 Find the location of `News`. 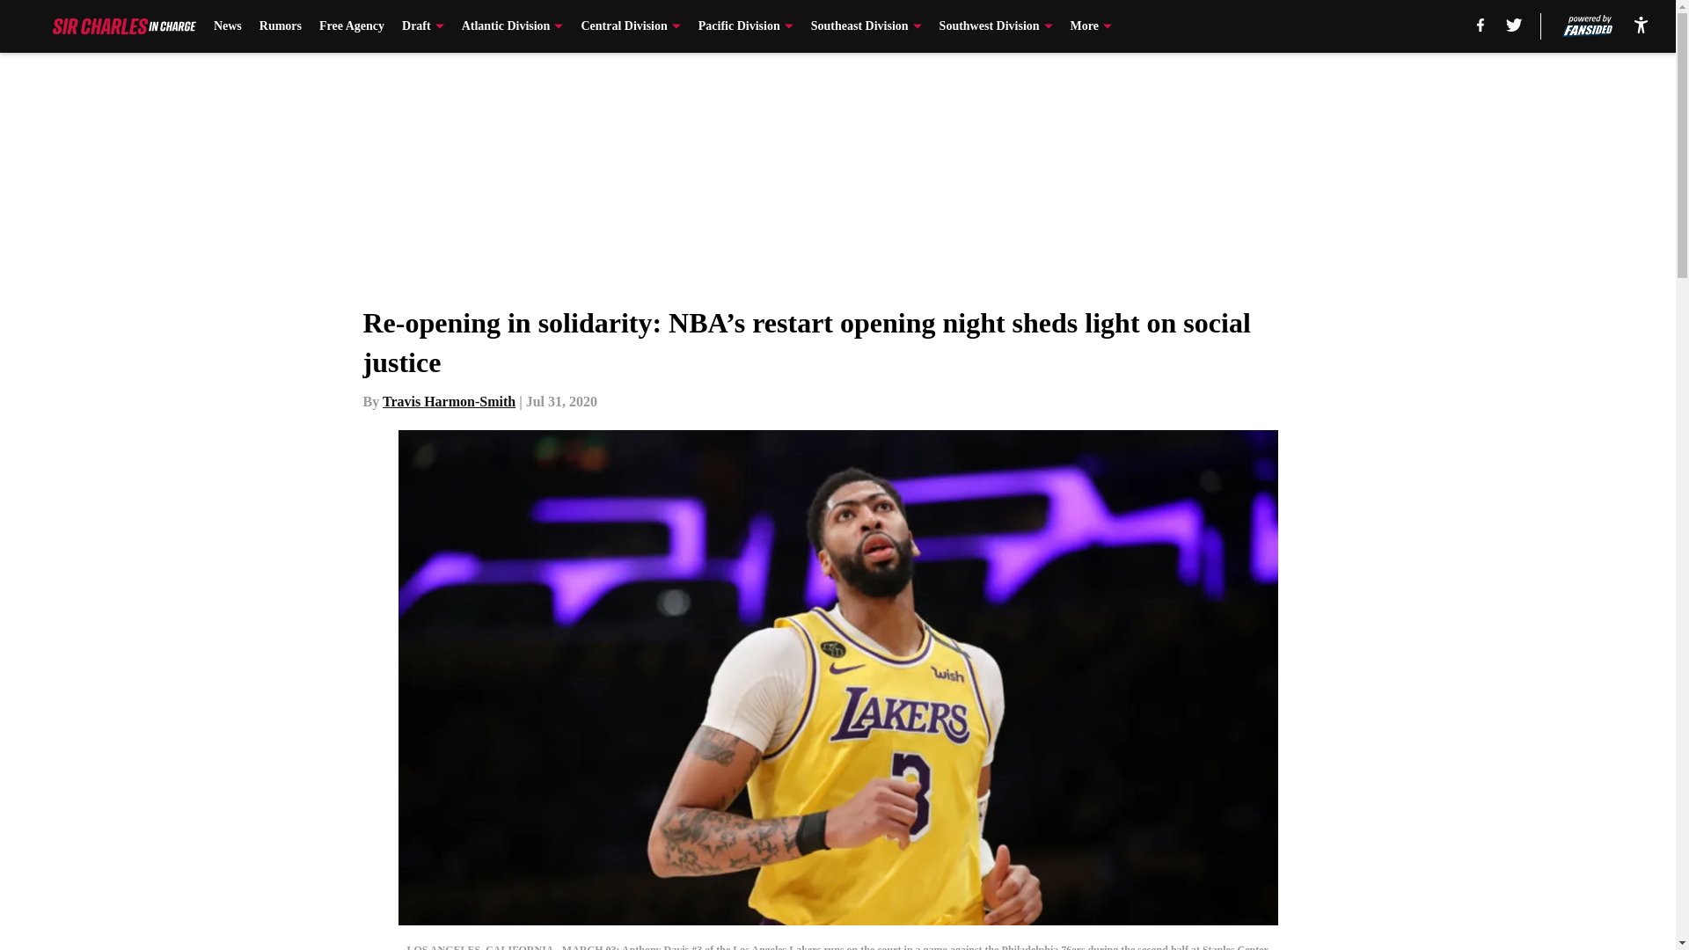

News is located at coordinates (227, 26).